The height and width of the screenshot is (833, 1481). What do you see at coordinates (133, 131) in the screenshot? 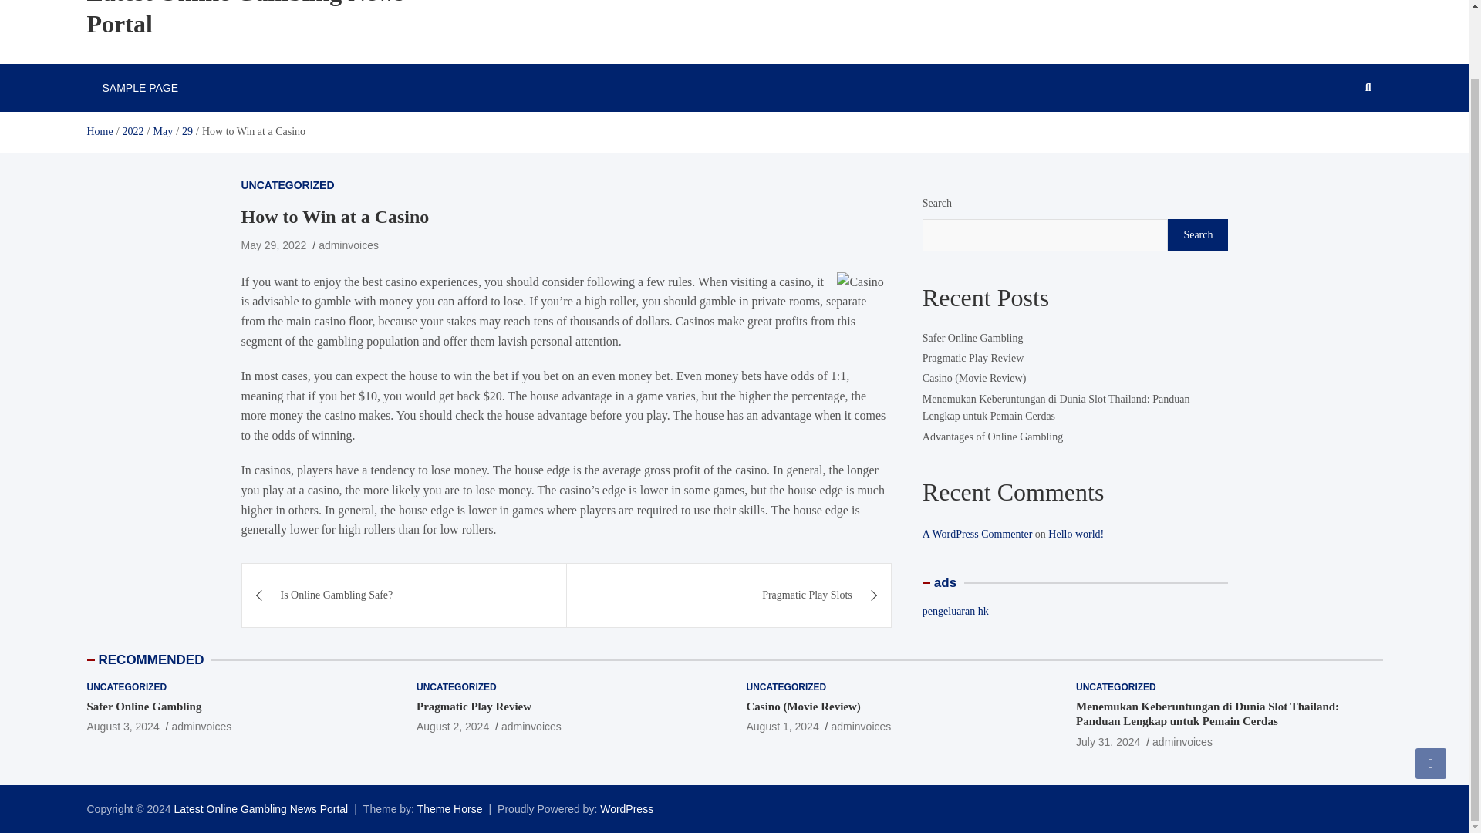
I see `2022` at bounding box center [133, 131].